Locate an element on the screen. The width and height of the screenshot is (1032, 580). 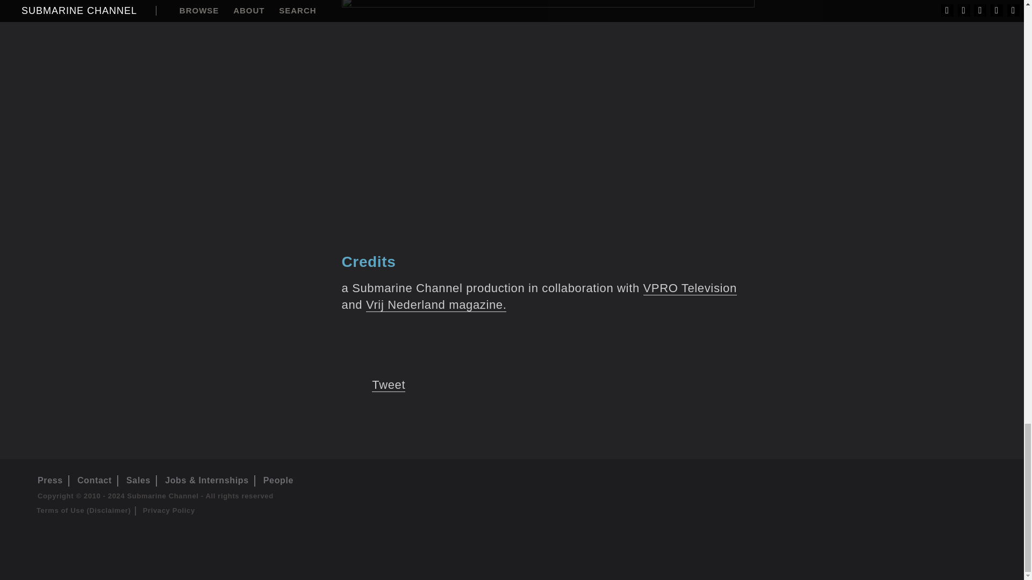
Vrij Nederland is located at coordinates (436, 305).